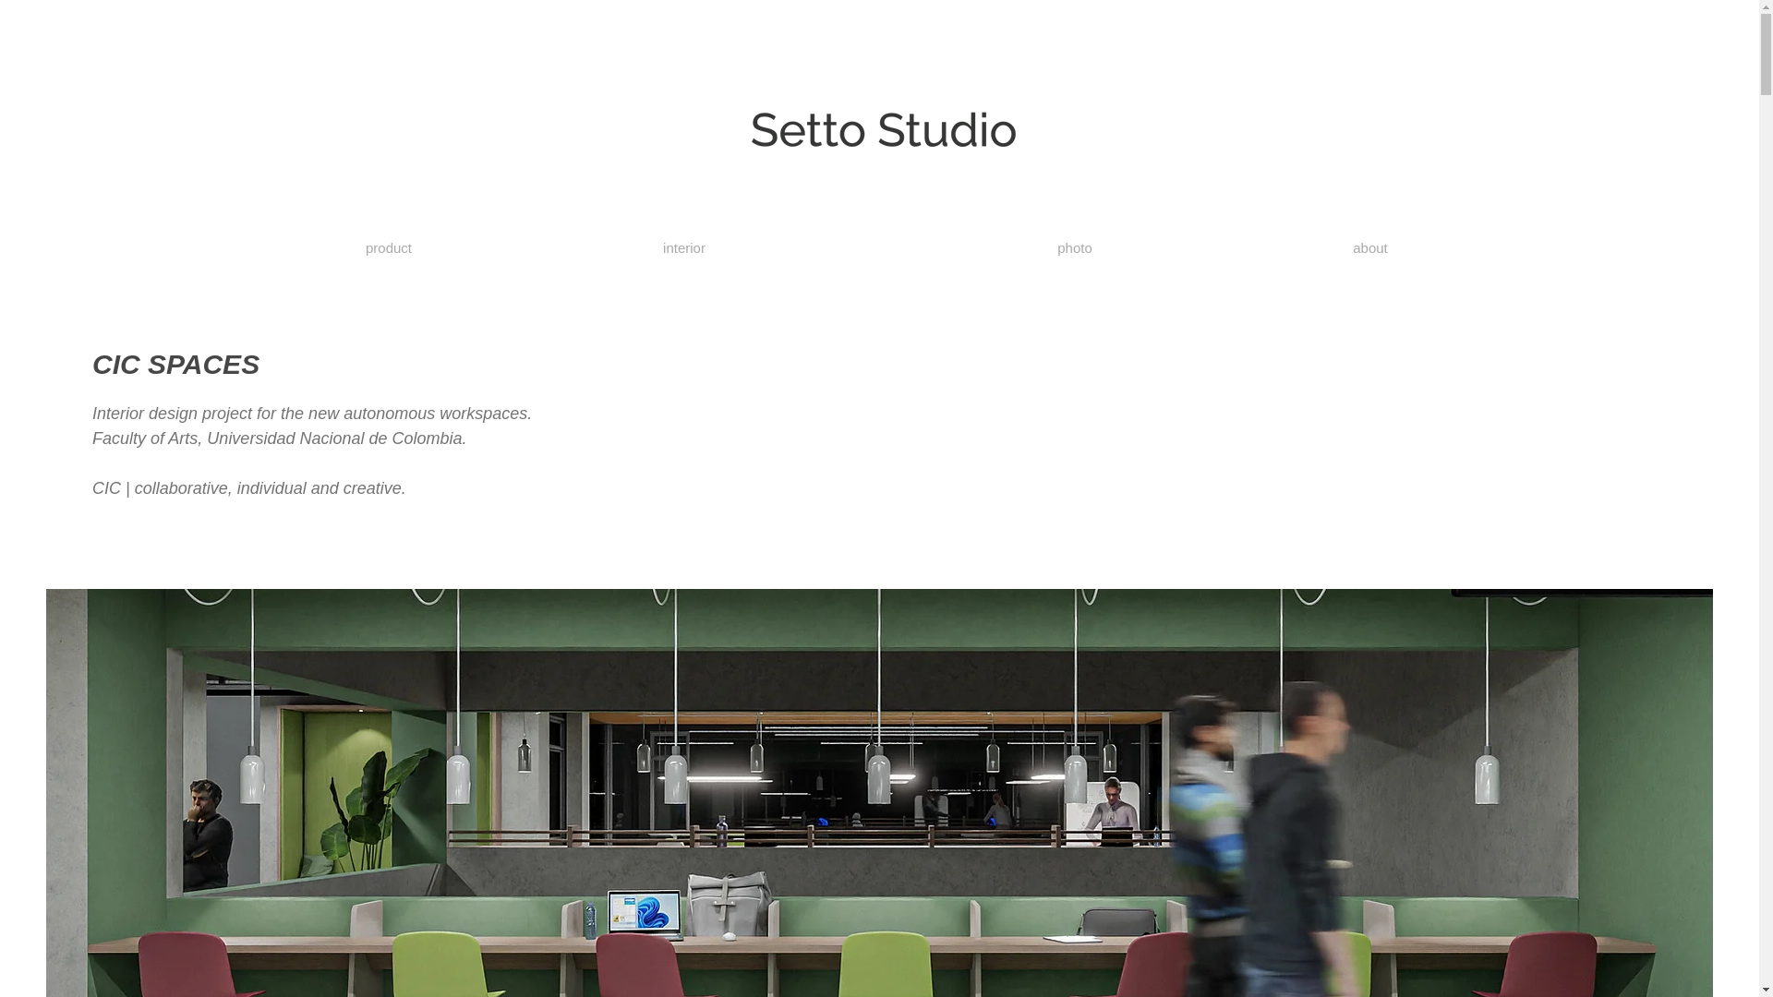 The height and width of the screenshot is (997, 1773). I want to click on photo, so click(1074, 247).